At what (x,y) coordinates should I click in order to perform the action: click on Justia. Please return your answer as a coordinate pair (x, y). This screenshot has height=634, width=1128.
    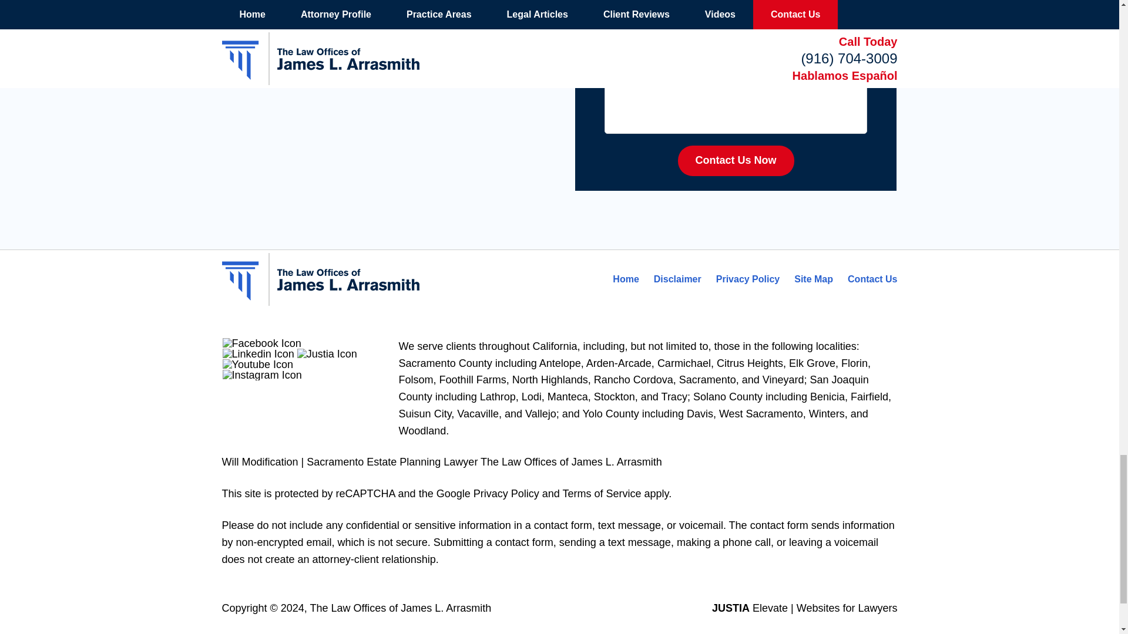
    Looking at the image, I should click on (327, 354).